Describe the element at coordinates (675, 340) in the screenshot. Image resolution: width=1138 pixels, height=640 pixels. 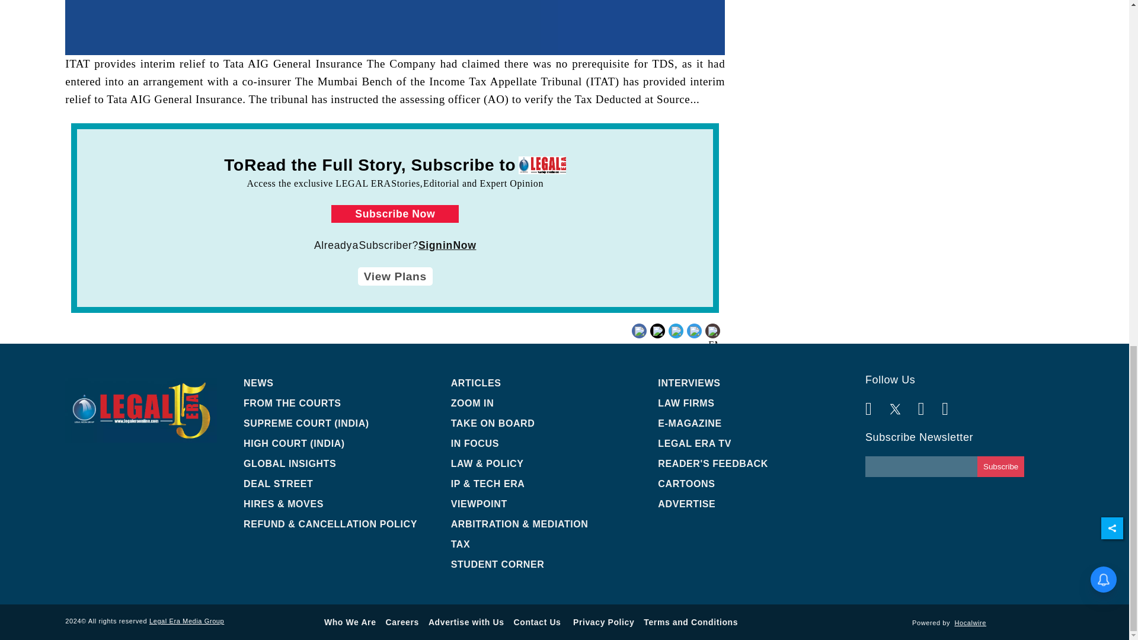
I see `twitter` at that location.